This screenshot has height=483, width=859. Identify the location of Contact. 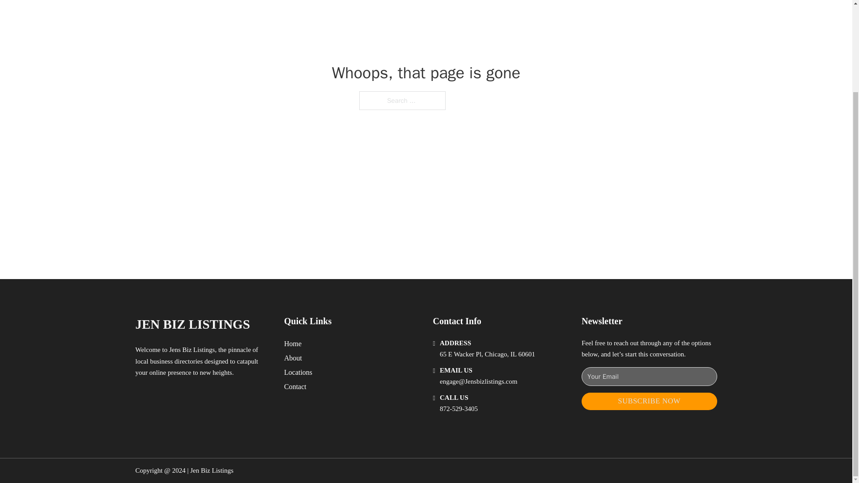
(295, 386).